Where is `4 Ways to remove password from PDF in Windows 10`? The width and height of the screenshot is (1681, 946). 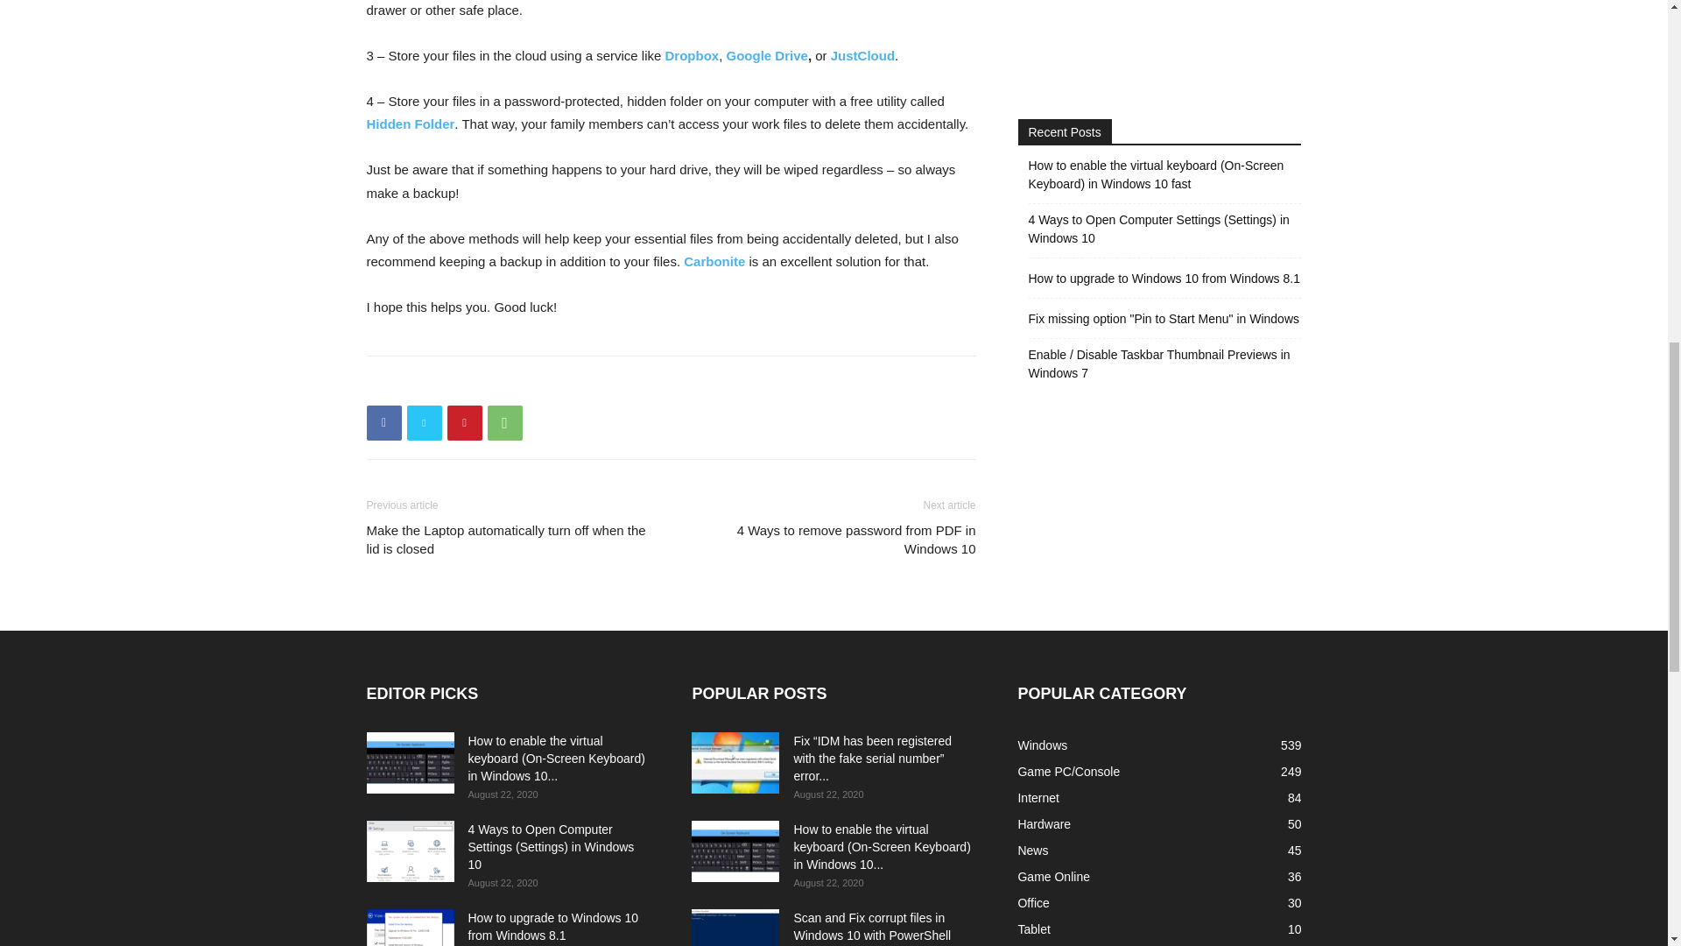 4 Ways to remove password from PDF in Windows 10 is located at coordinates (833, 540).